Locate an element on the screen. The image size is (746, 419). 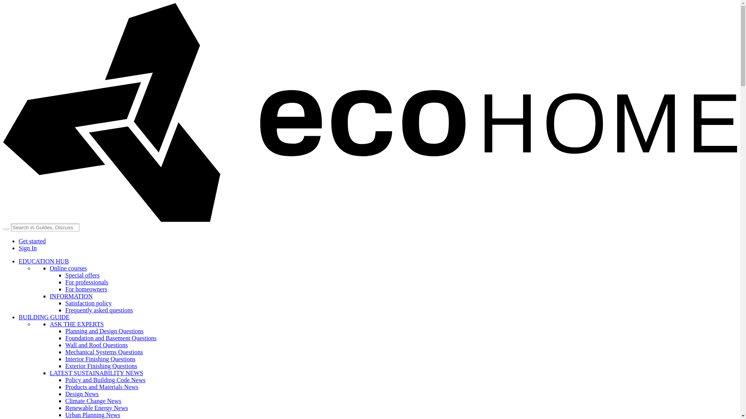
Urban Planning News is located at coordinates (92, 414).